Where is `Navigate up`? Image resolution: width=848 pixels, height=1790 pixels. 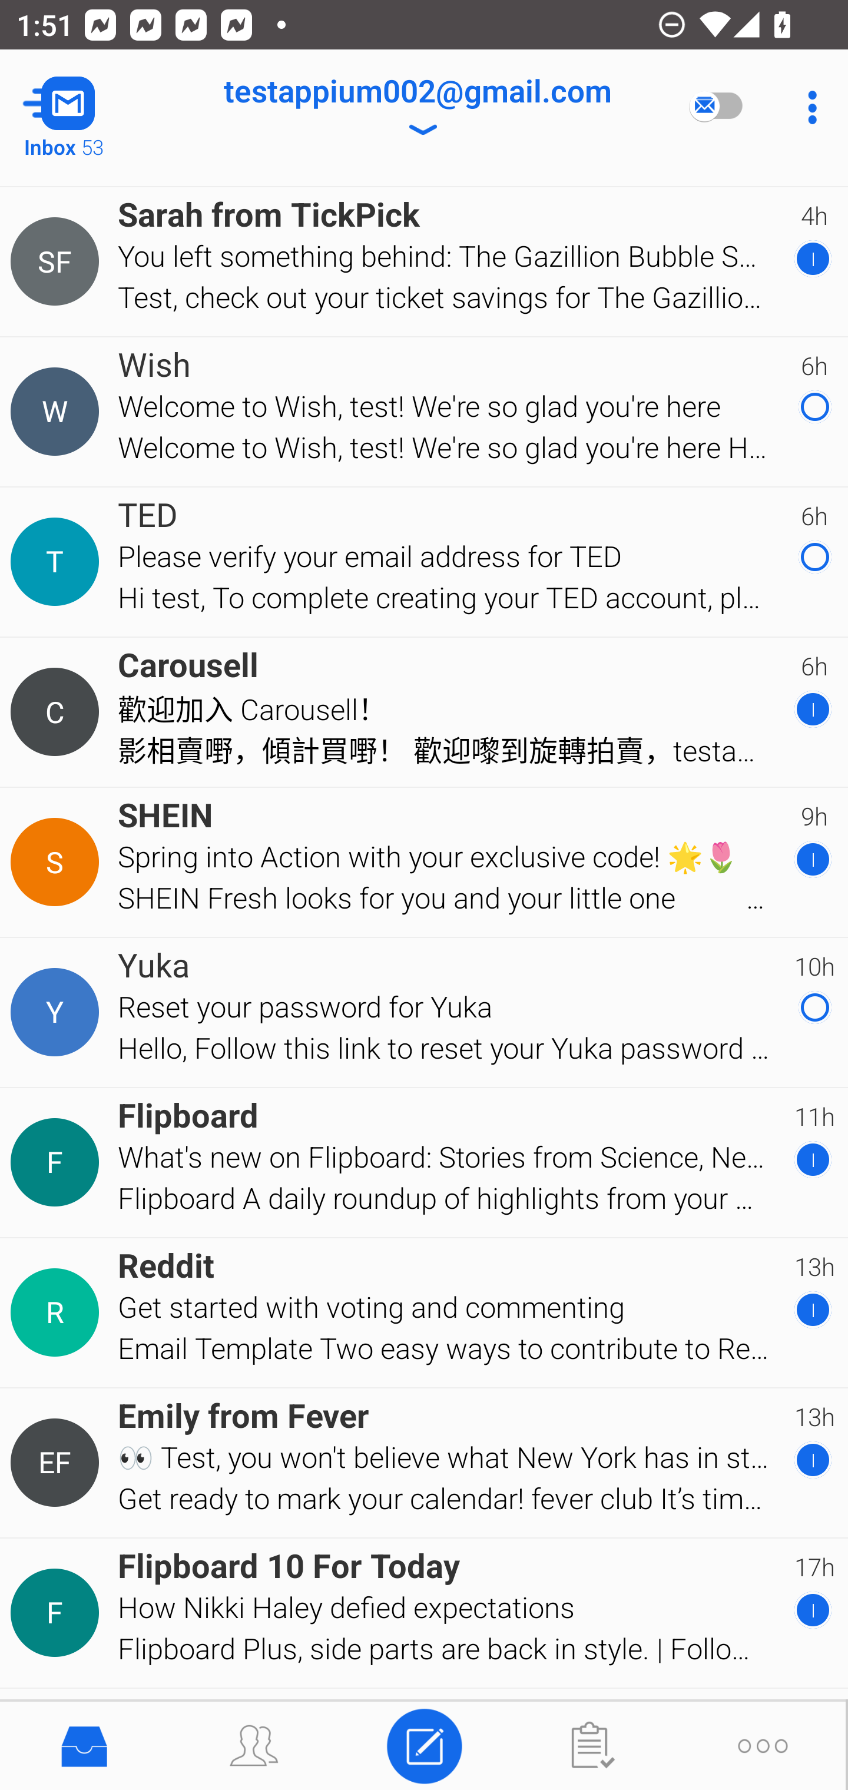
Navigate up is located at coordinates (93, 107).